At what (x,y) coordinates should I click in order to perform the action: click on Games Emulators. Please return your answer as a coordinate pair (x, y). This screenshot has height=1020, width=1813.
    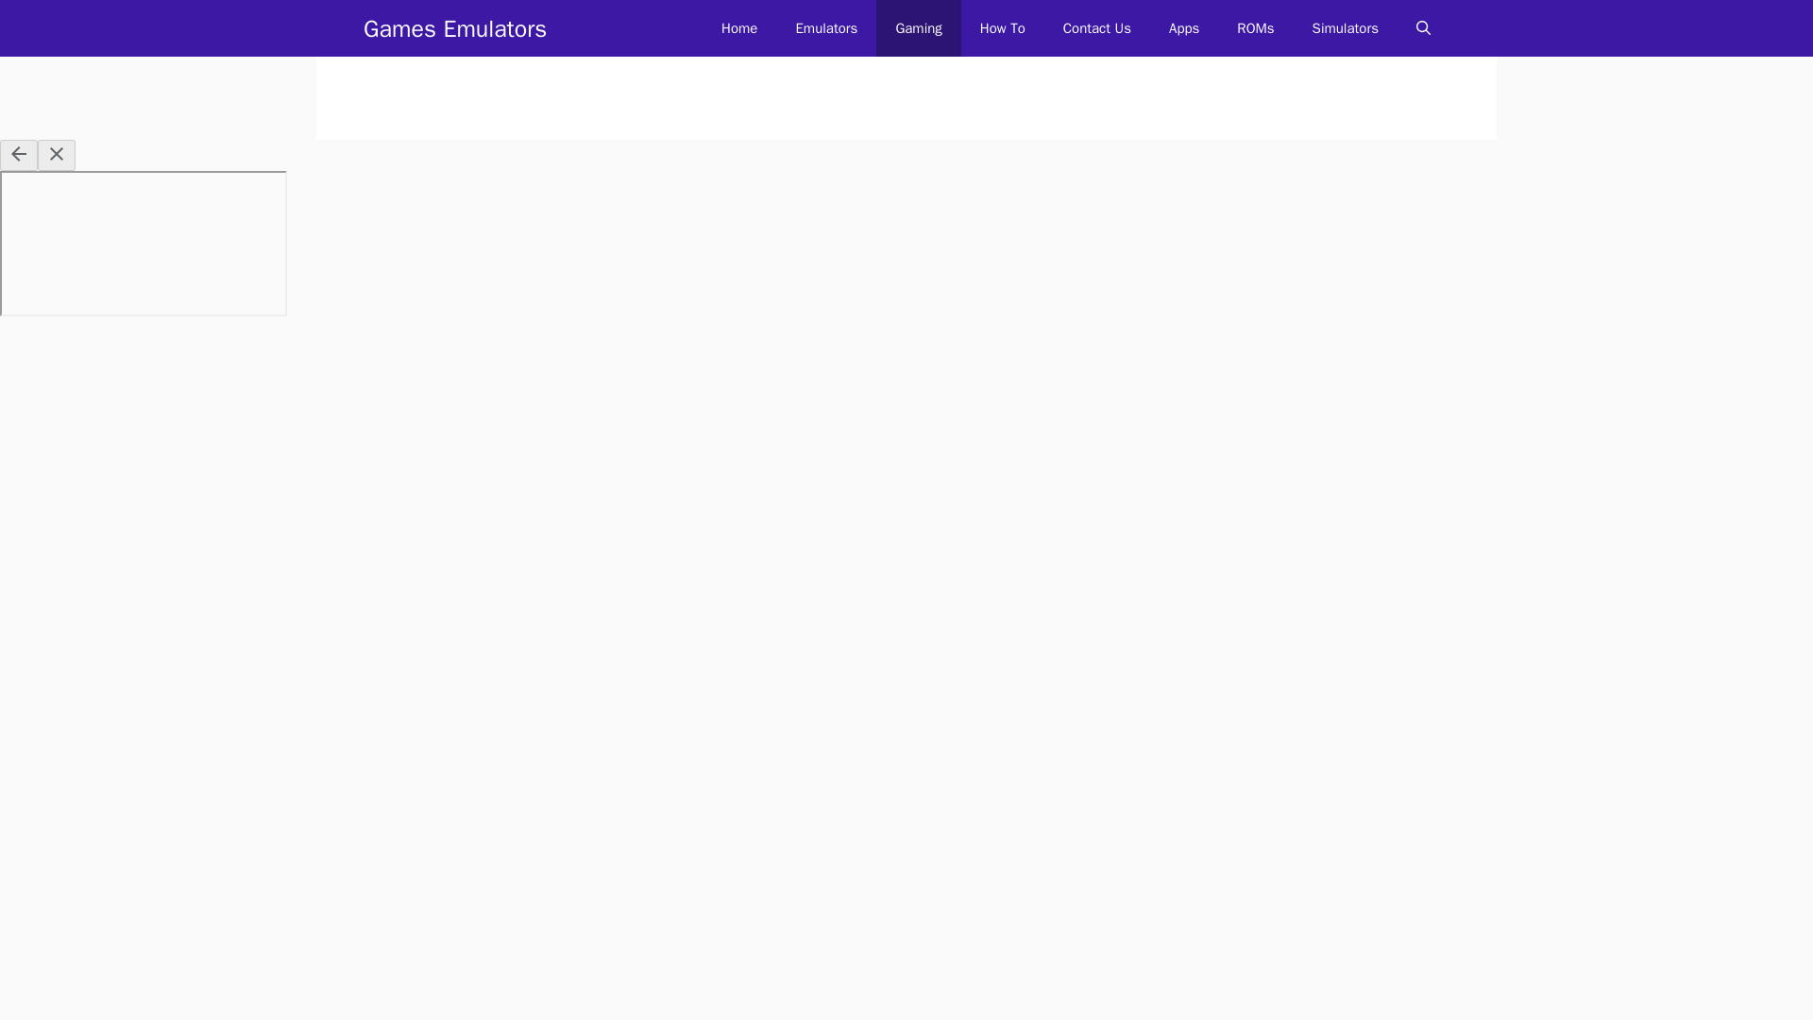
    Looking at the image, I should click on (455, 28).